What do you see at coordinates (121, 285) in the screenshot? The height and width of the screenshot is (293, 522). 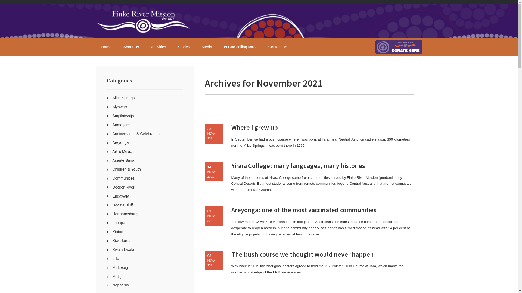 I see `Napperby` at bounding box center [121, 285].